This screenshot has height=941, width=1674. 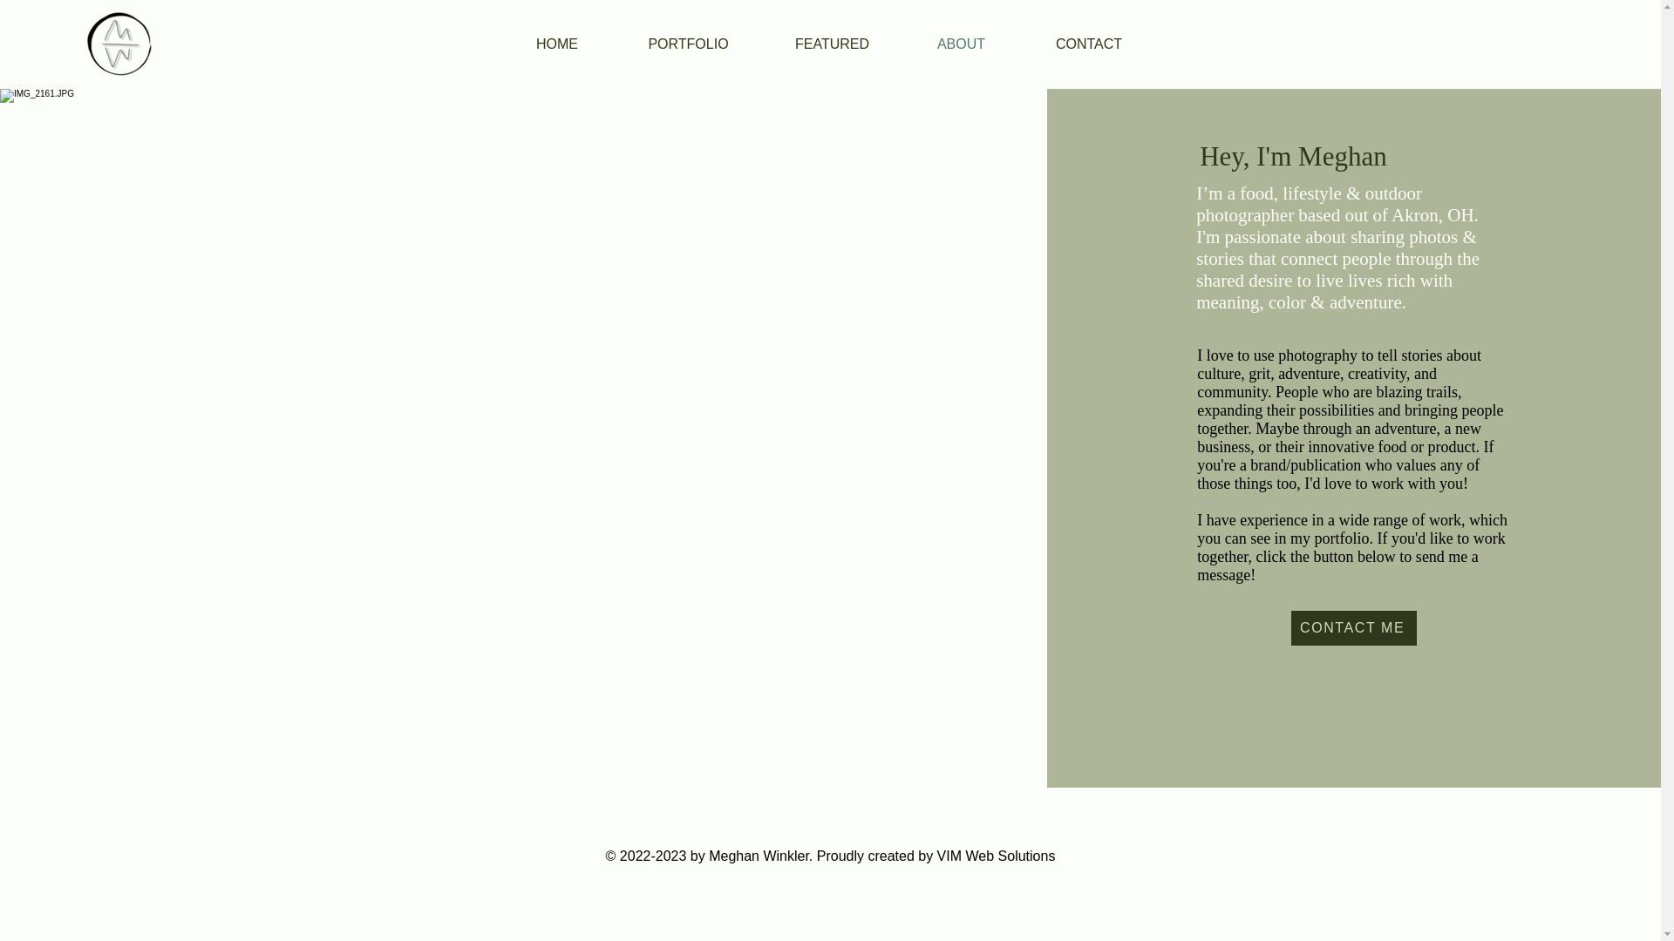 I want to click on ABOUT, so click(x=961, y=44).